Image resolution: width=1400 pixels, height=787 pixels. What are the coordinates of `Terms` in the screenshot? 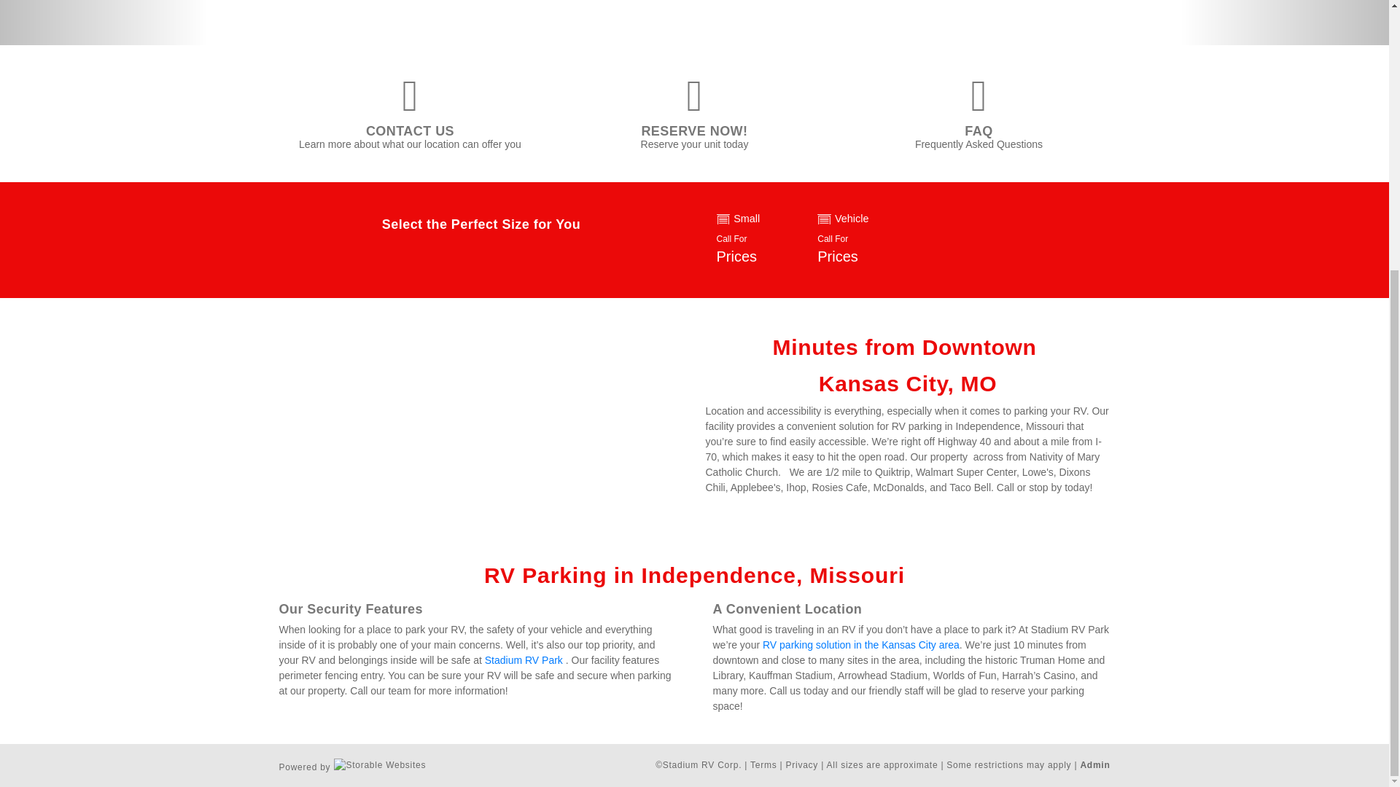 It's located at (1094, 765).